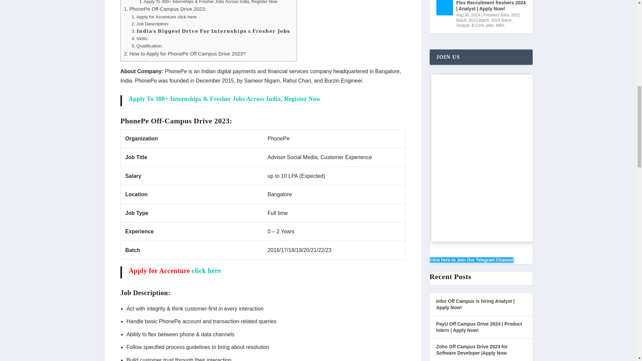 This screenshot has height=361, width=642. Describe the element at coordinates (150, 24) in the screenshot. I see `Job Description:` at that location.